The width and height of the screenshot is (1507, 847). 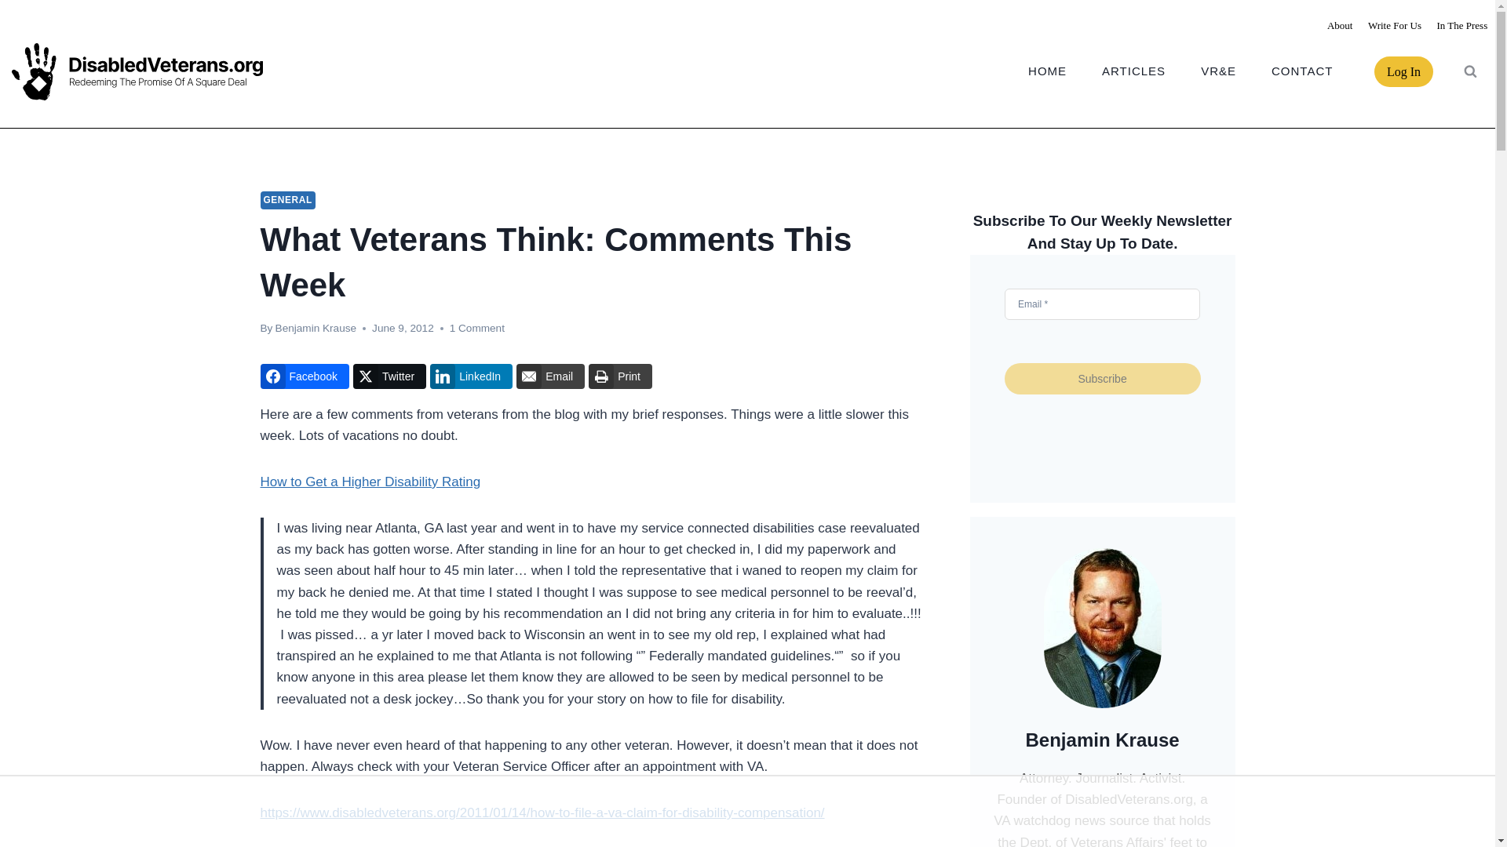 I want to click on Share on LinkedIn, so click(x=471, y=376).